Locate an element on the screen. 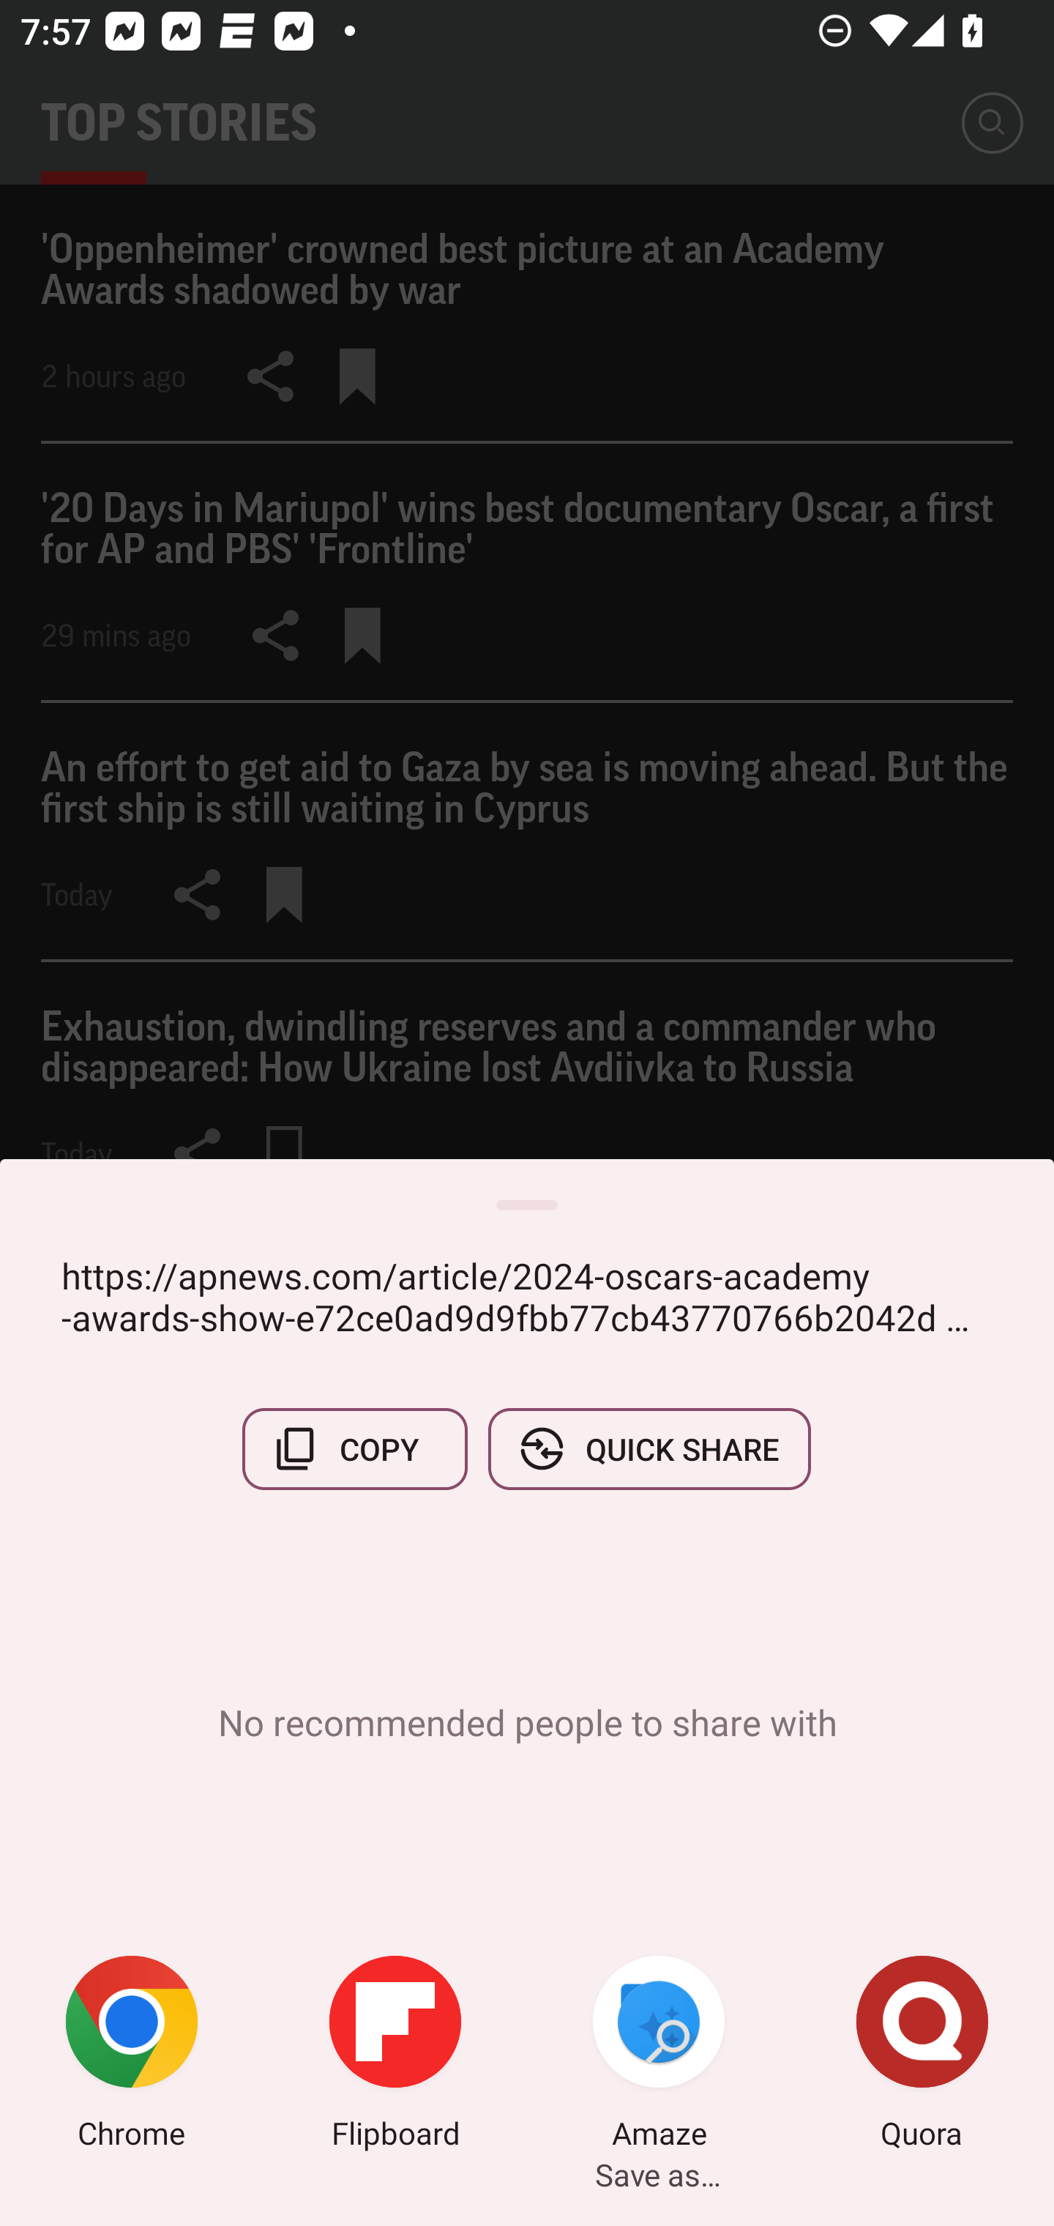 The width and height of the screenshot is (1054, 2226). Flipboard is located at coordinates (395, 2056).